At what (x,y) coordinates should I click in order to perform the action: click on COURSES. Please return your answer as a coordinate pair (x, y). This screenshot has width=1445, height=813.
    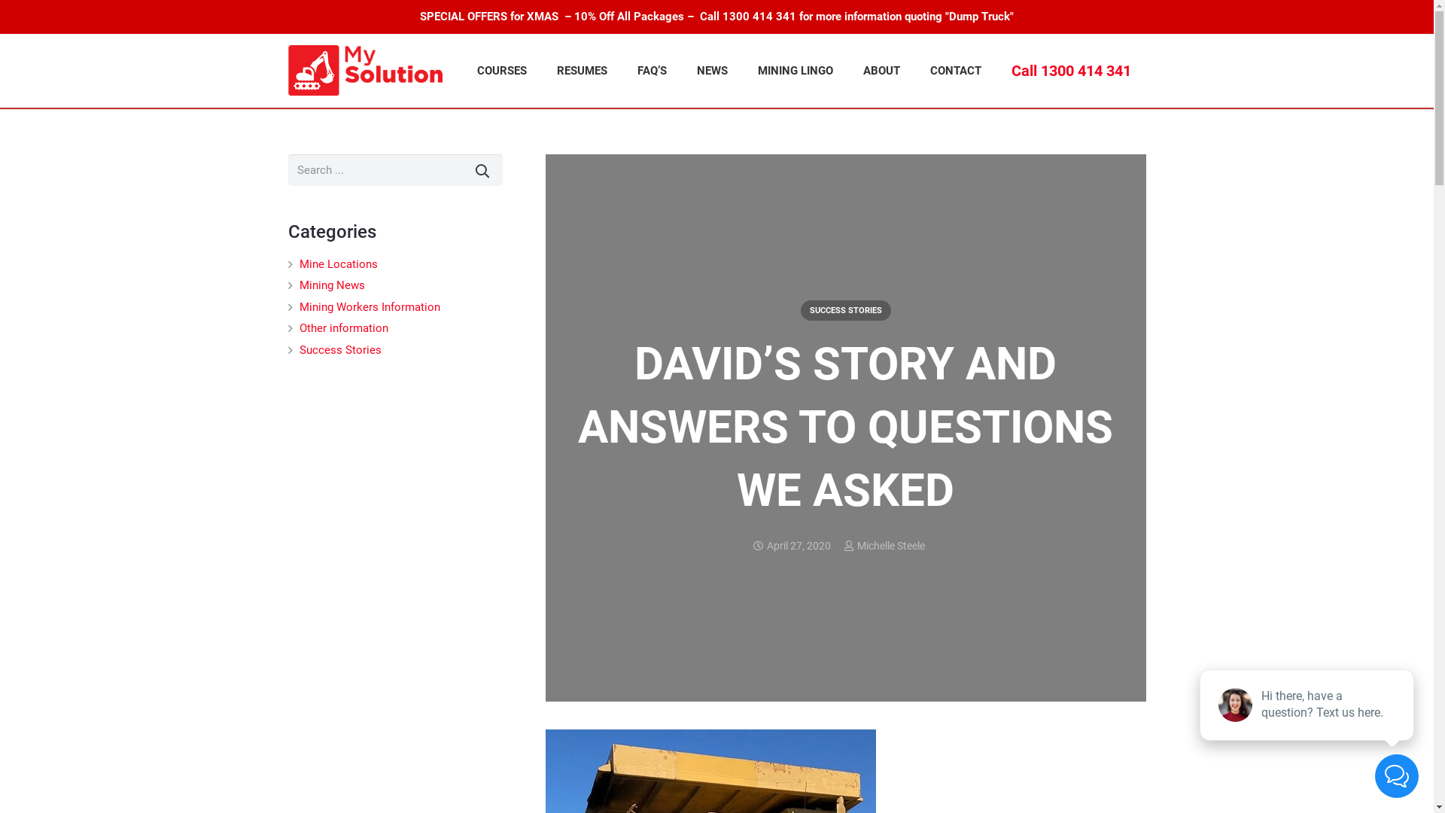
    Looking at the image, I should click on (502, 71).